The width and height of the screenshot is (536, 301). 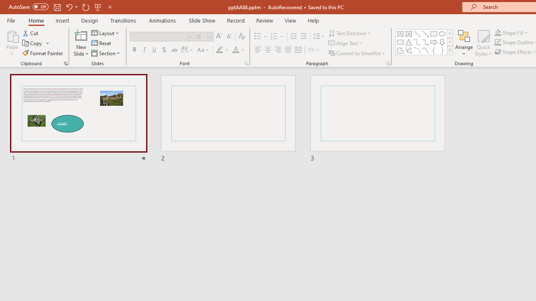 What do you see at coordinates (497, 33) in the screenshot?
I see `Shape Fill Aqua, Accent 2` at bounding box center [497, 33].